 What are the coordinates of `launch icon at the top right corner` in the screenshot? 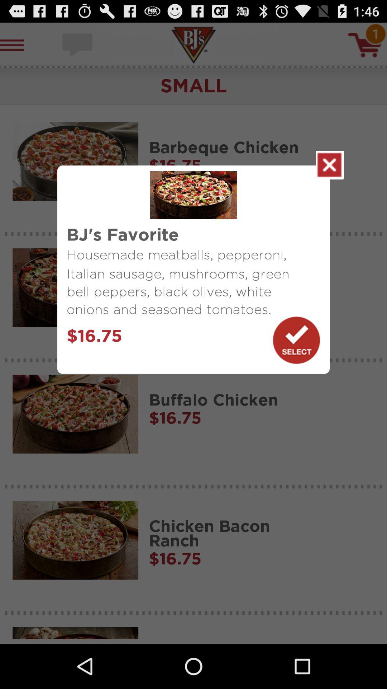 It's located at (330, 165).